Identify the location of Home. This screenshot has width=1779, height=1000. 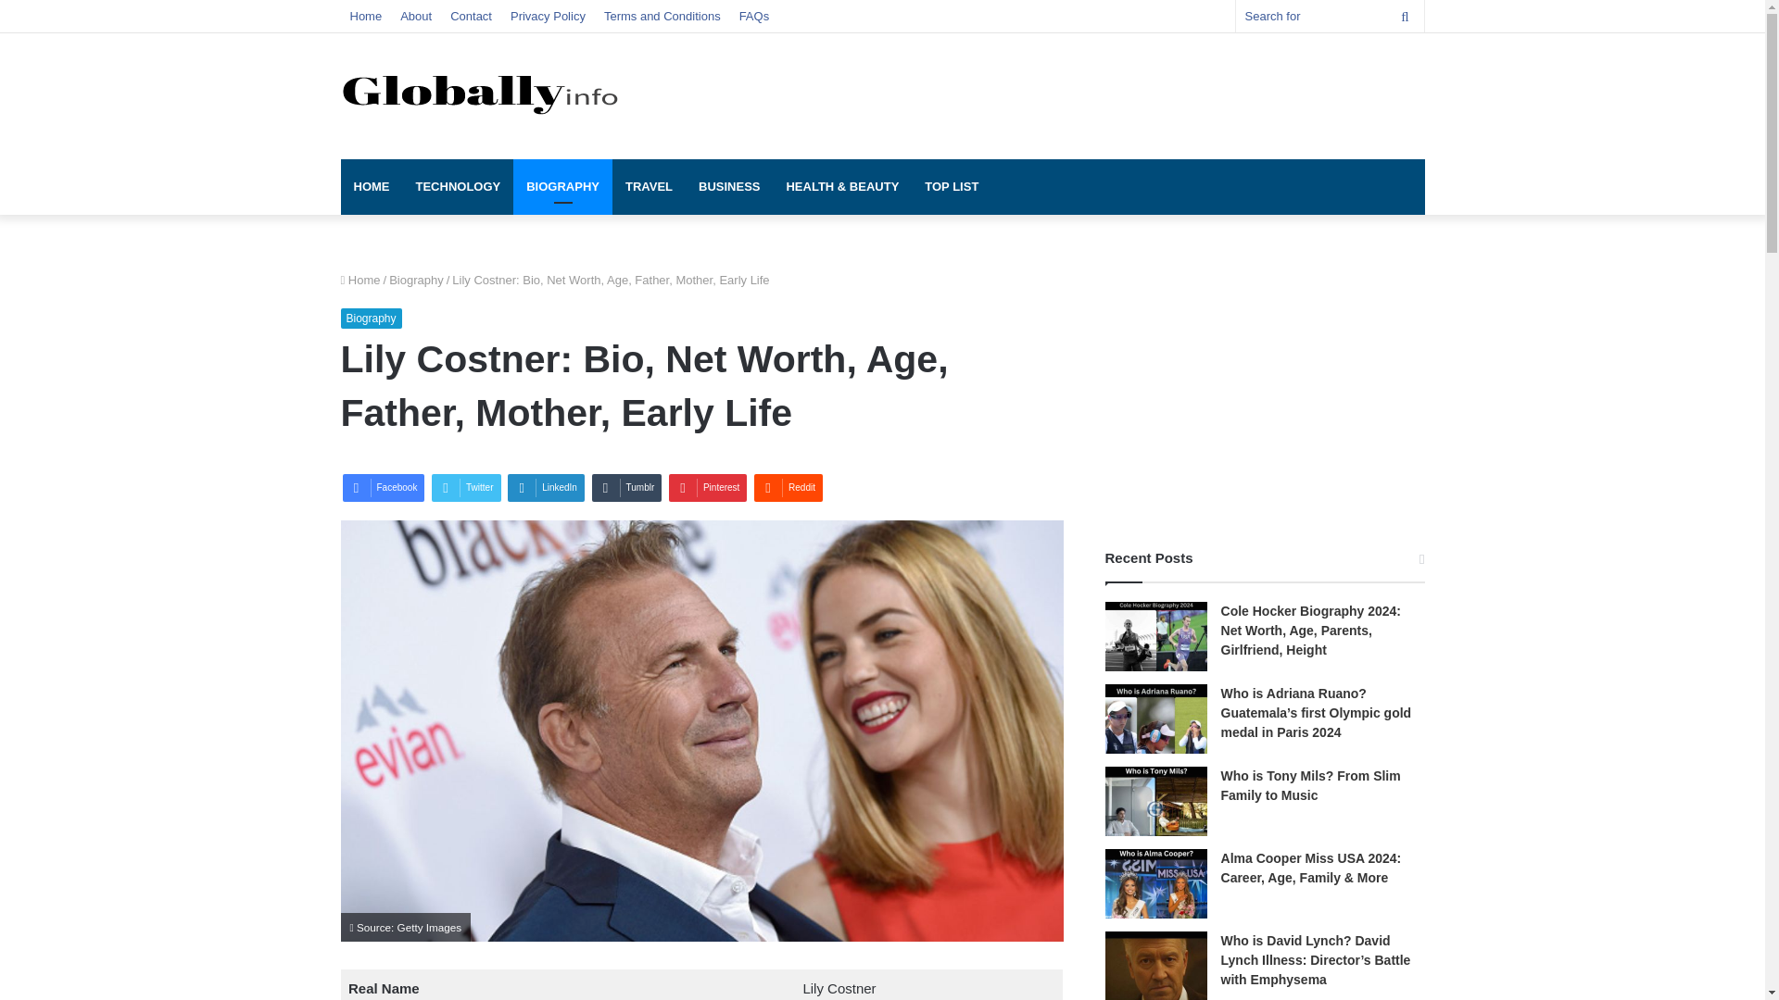
(366, 16).